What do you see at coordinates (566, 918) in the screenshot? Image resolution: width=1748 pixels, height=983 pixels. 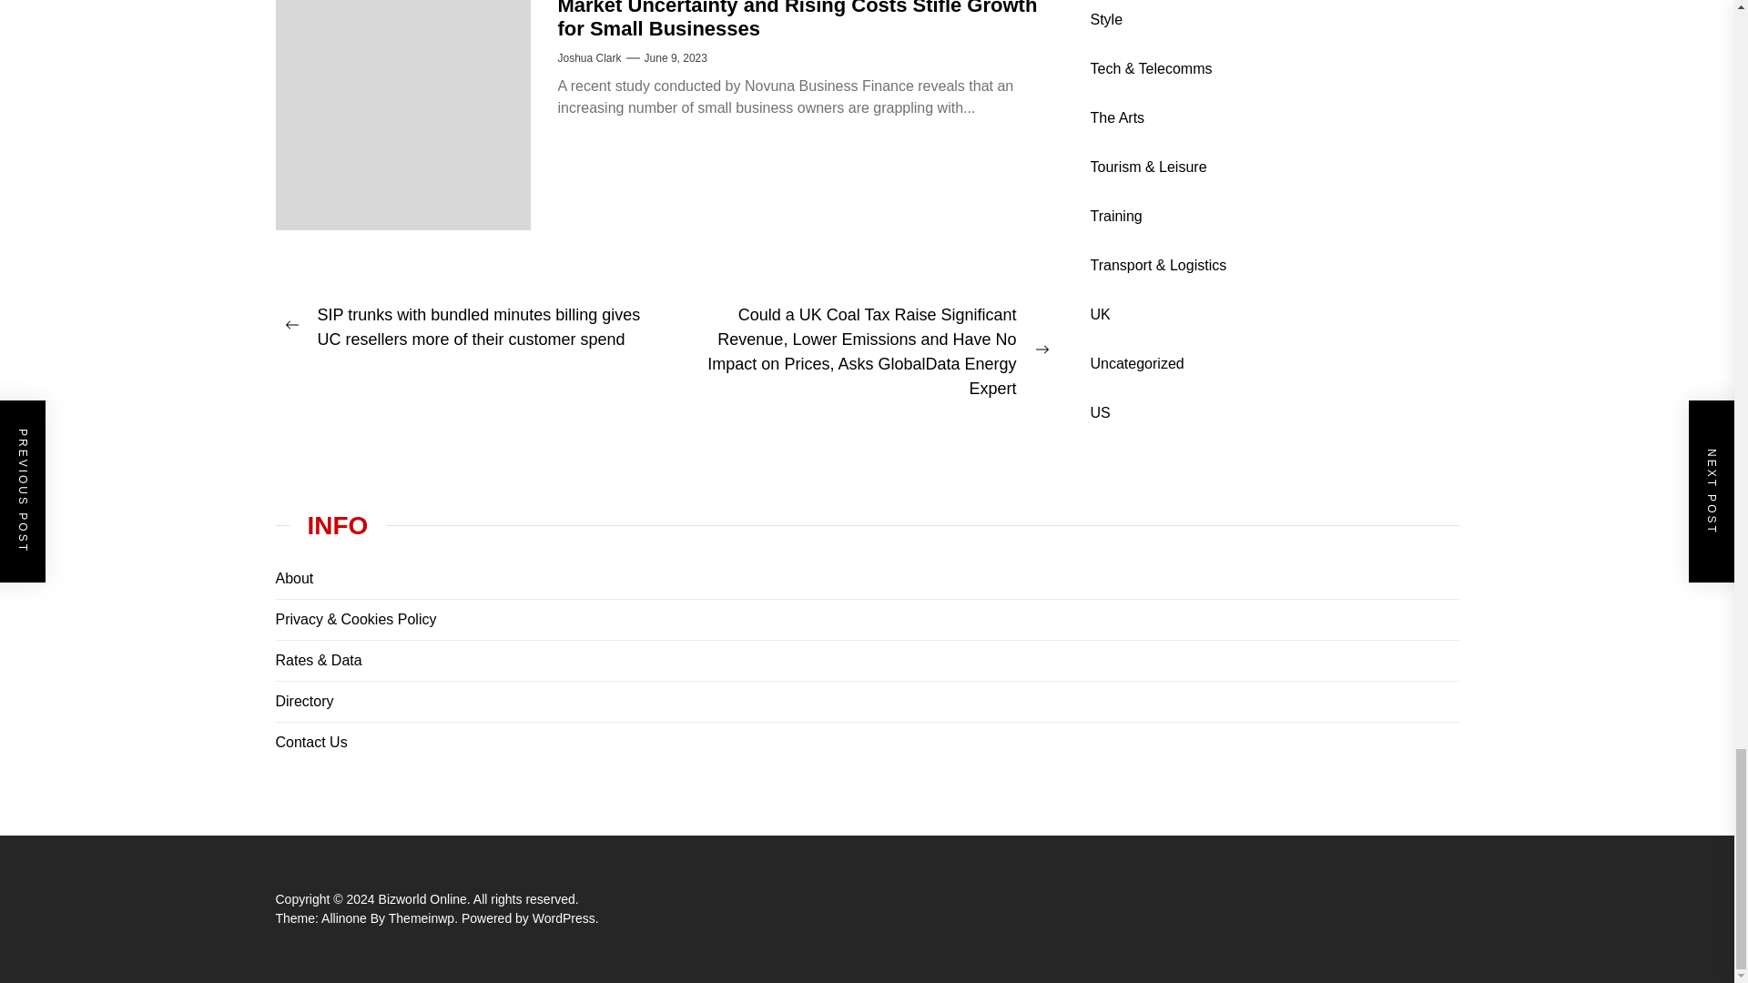 I see `WordPress` at bounding box center [566, 918].